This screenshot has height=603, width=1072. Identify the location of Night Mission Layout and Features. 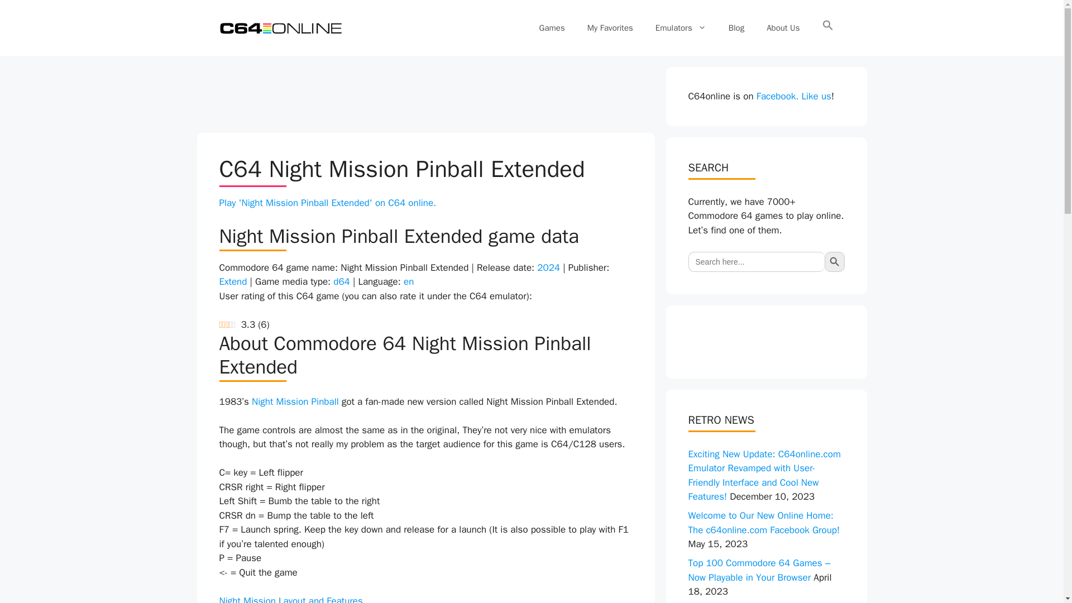
(290, 599).